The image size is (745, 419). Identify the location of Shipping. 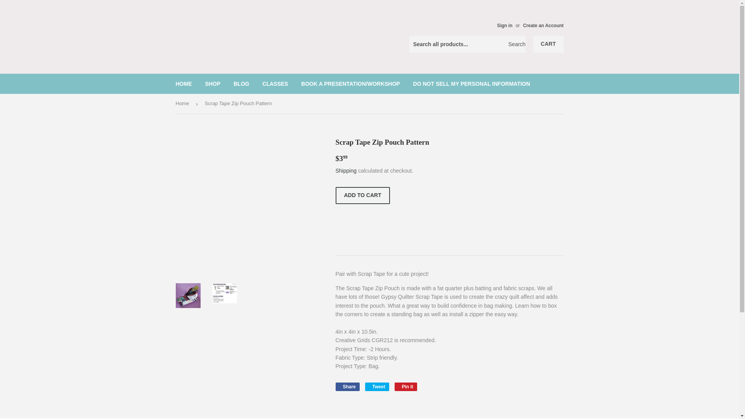
(543, 26).